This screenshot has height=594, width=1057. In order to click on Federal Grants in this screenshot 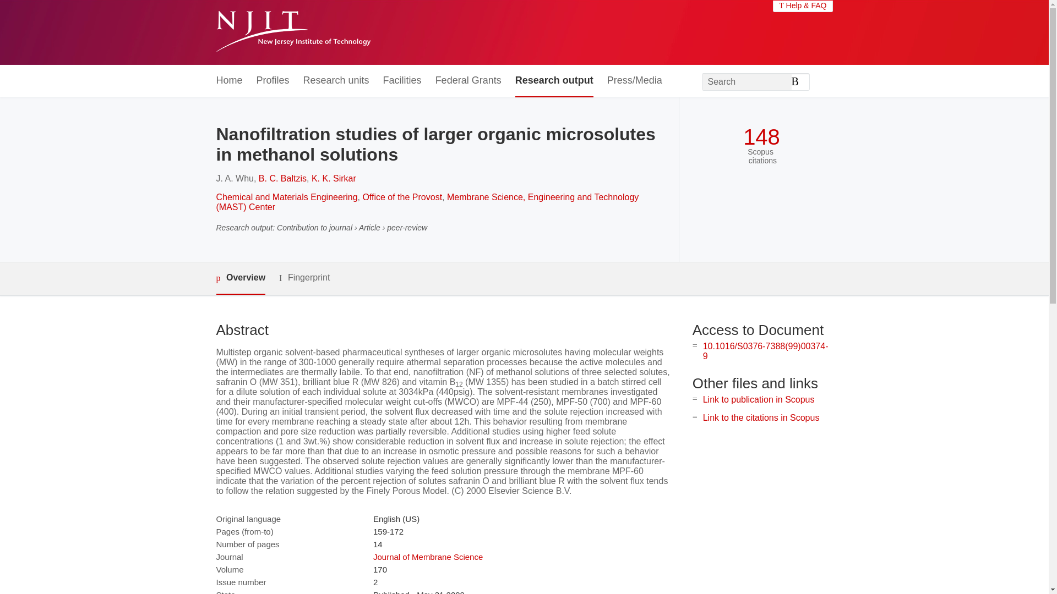, I will do `click(468, 81)`.